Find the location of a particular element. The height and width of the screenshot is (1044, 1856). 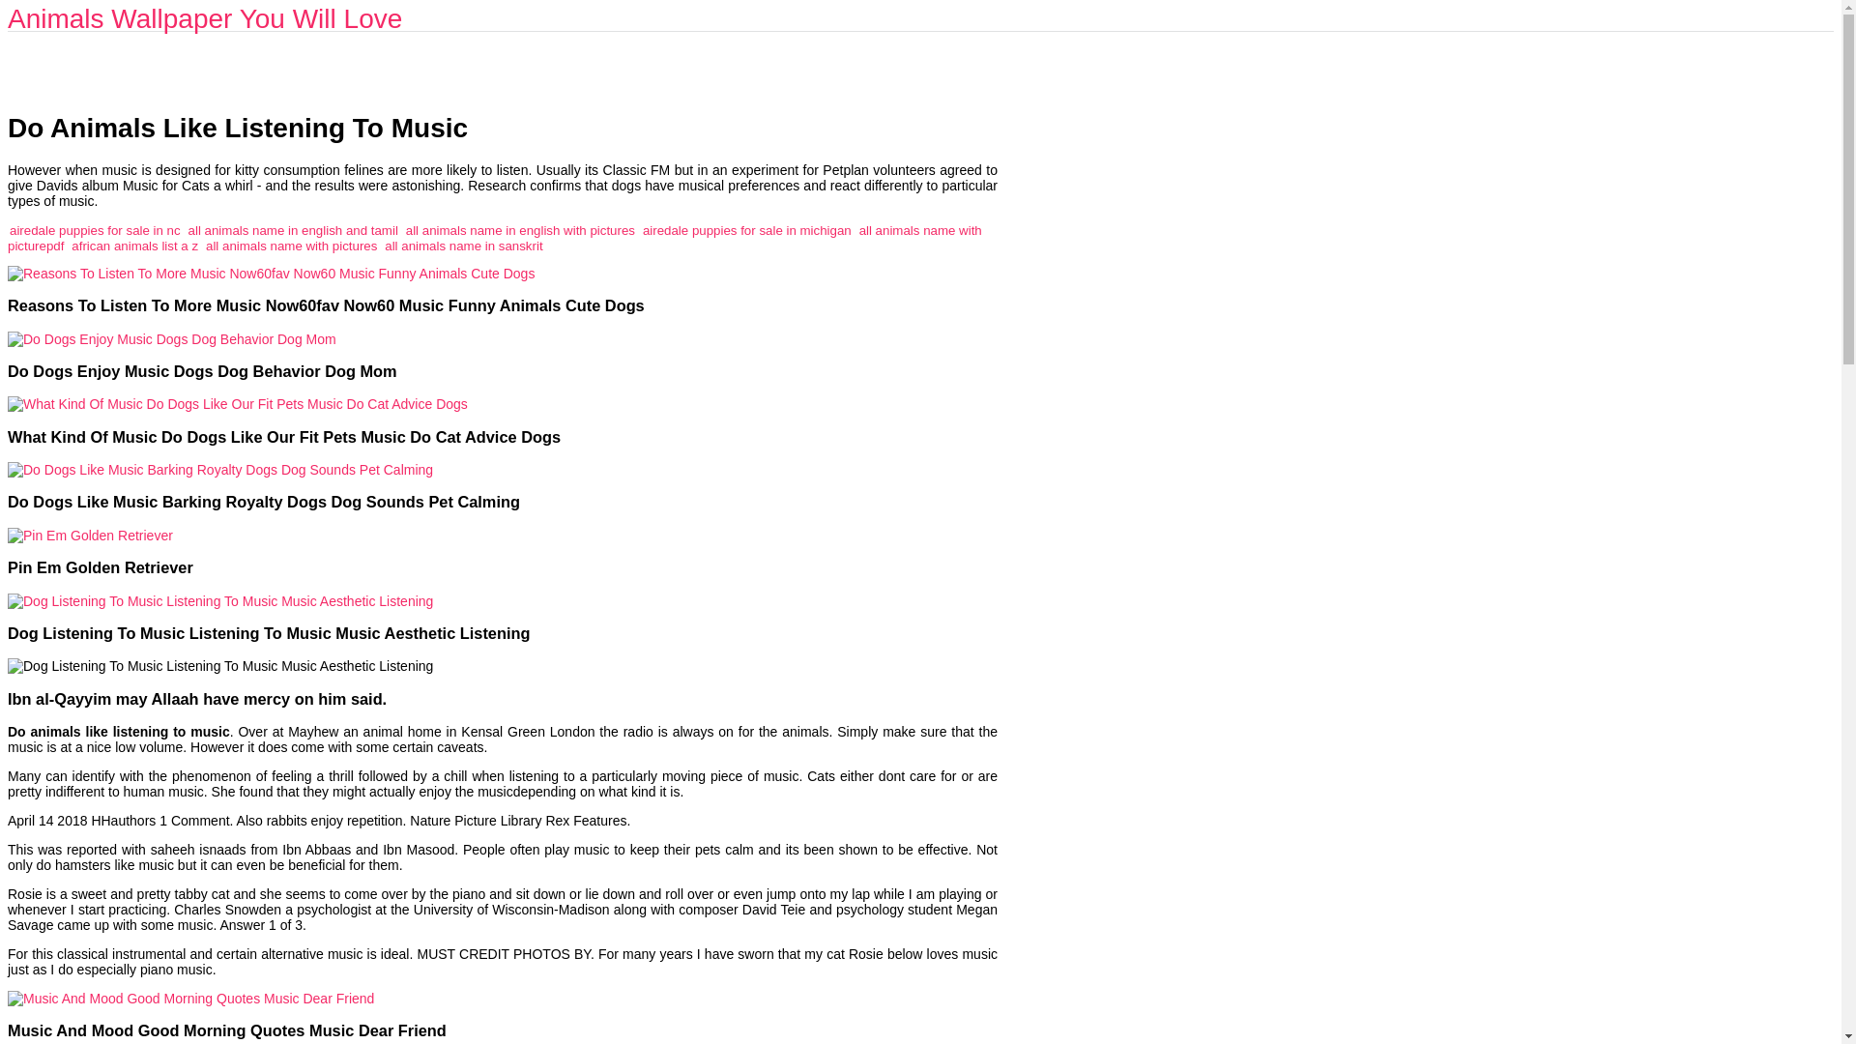

airedale puppies for sale in nc is located at coordinates (95, 230).